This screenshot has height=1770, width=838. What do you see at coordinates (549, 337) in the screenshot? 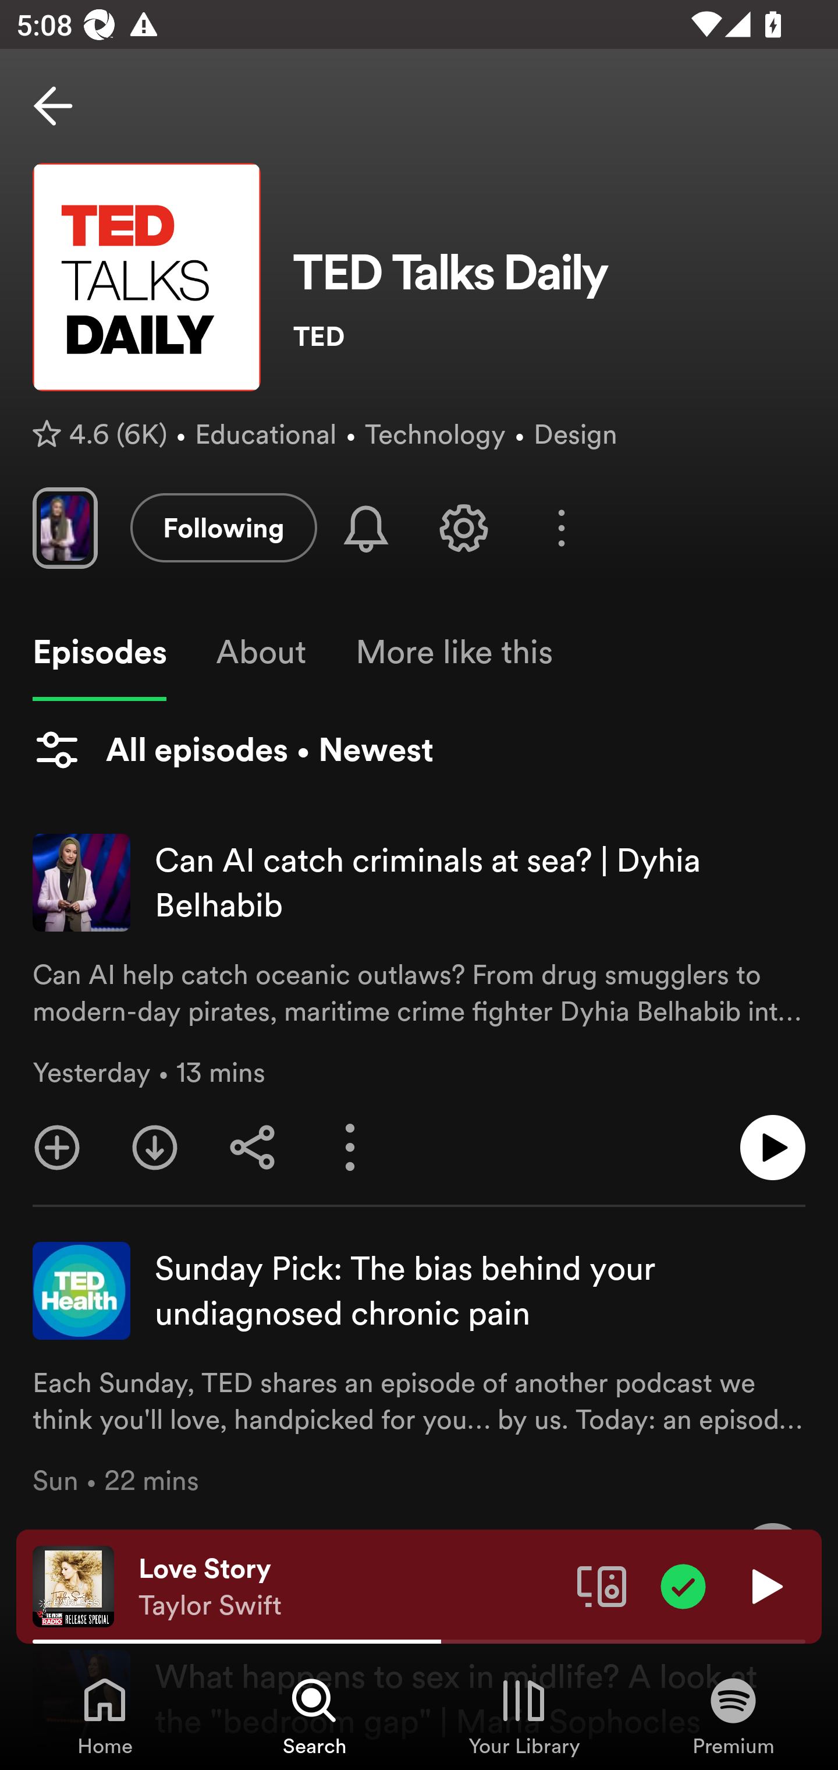
I see `TED` at bounding box center [549, 337].